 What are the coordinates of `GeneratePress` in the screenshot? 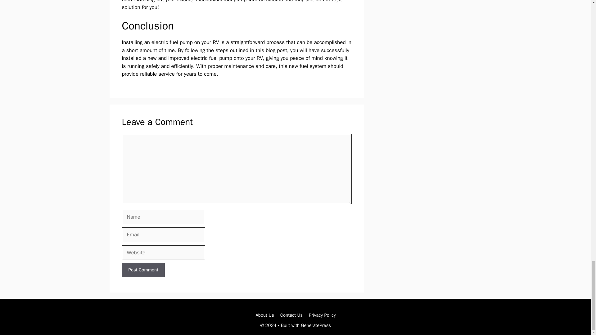 It's located at (316, 325).